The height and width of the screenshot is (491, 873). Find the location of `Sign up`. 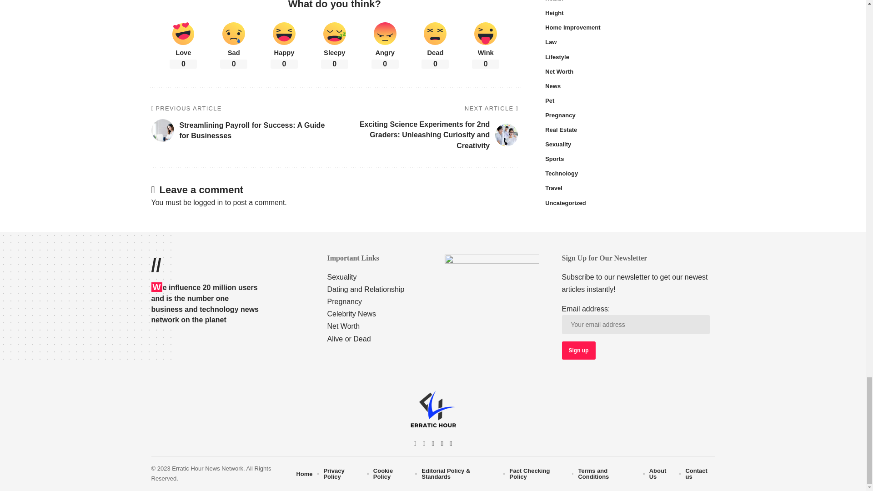

Sign up is located at coordinates (578, 350).